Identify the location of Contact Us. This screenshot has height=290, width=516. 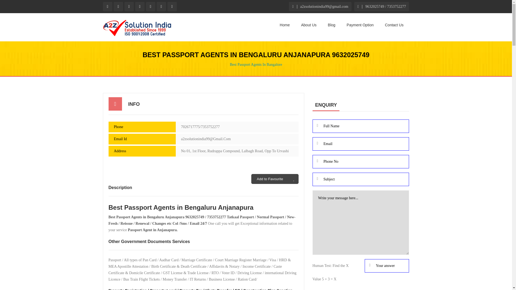
(394, 25).